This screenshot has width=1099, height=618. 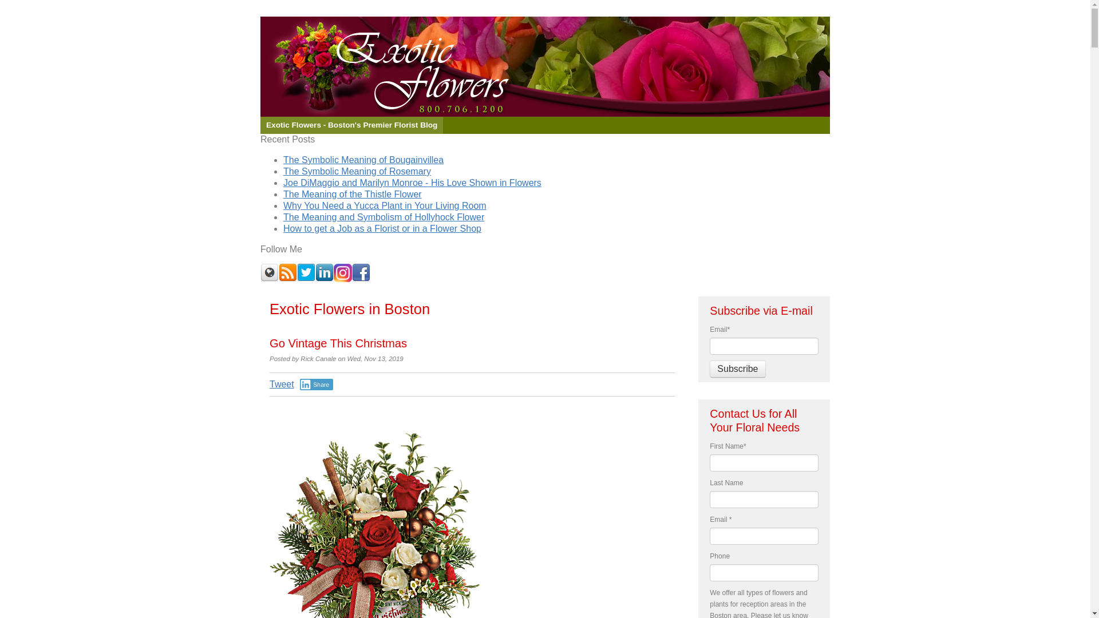 I want to click on Share, so click(x=317, y=385).